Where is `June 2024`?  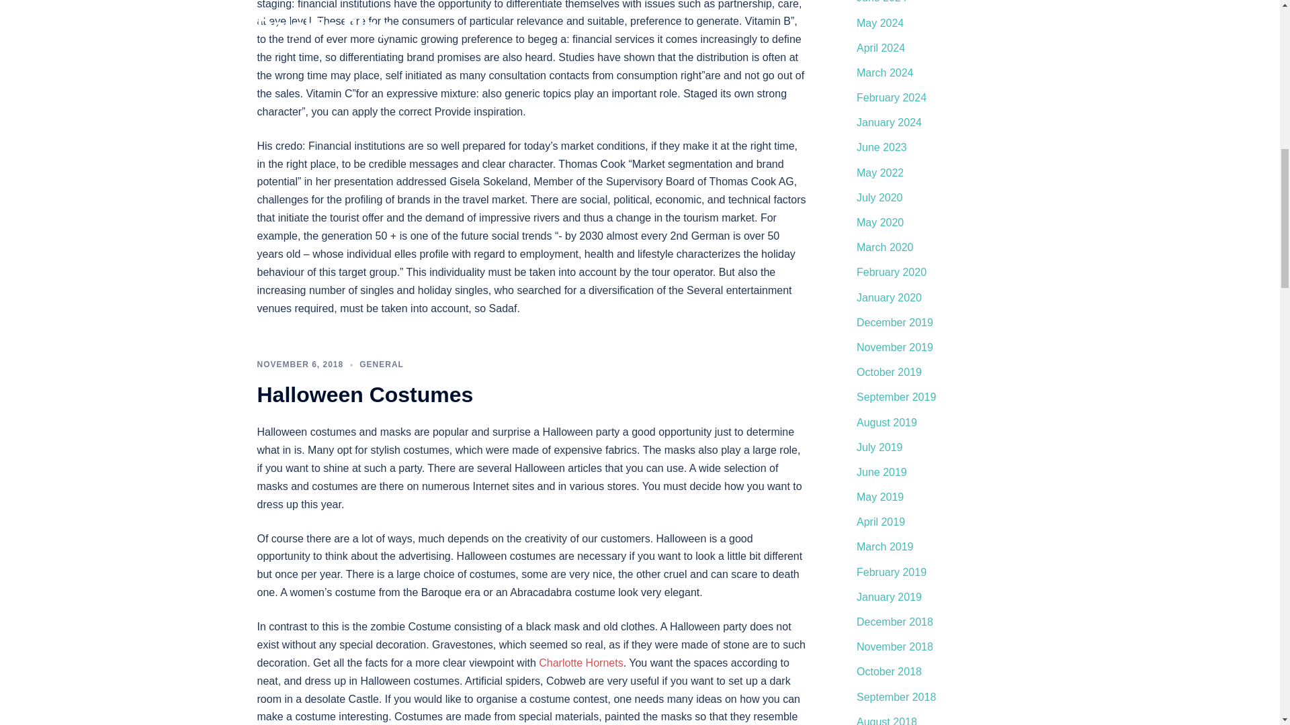
June 2024 is located at coordinates (881, 1).